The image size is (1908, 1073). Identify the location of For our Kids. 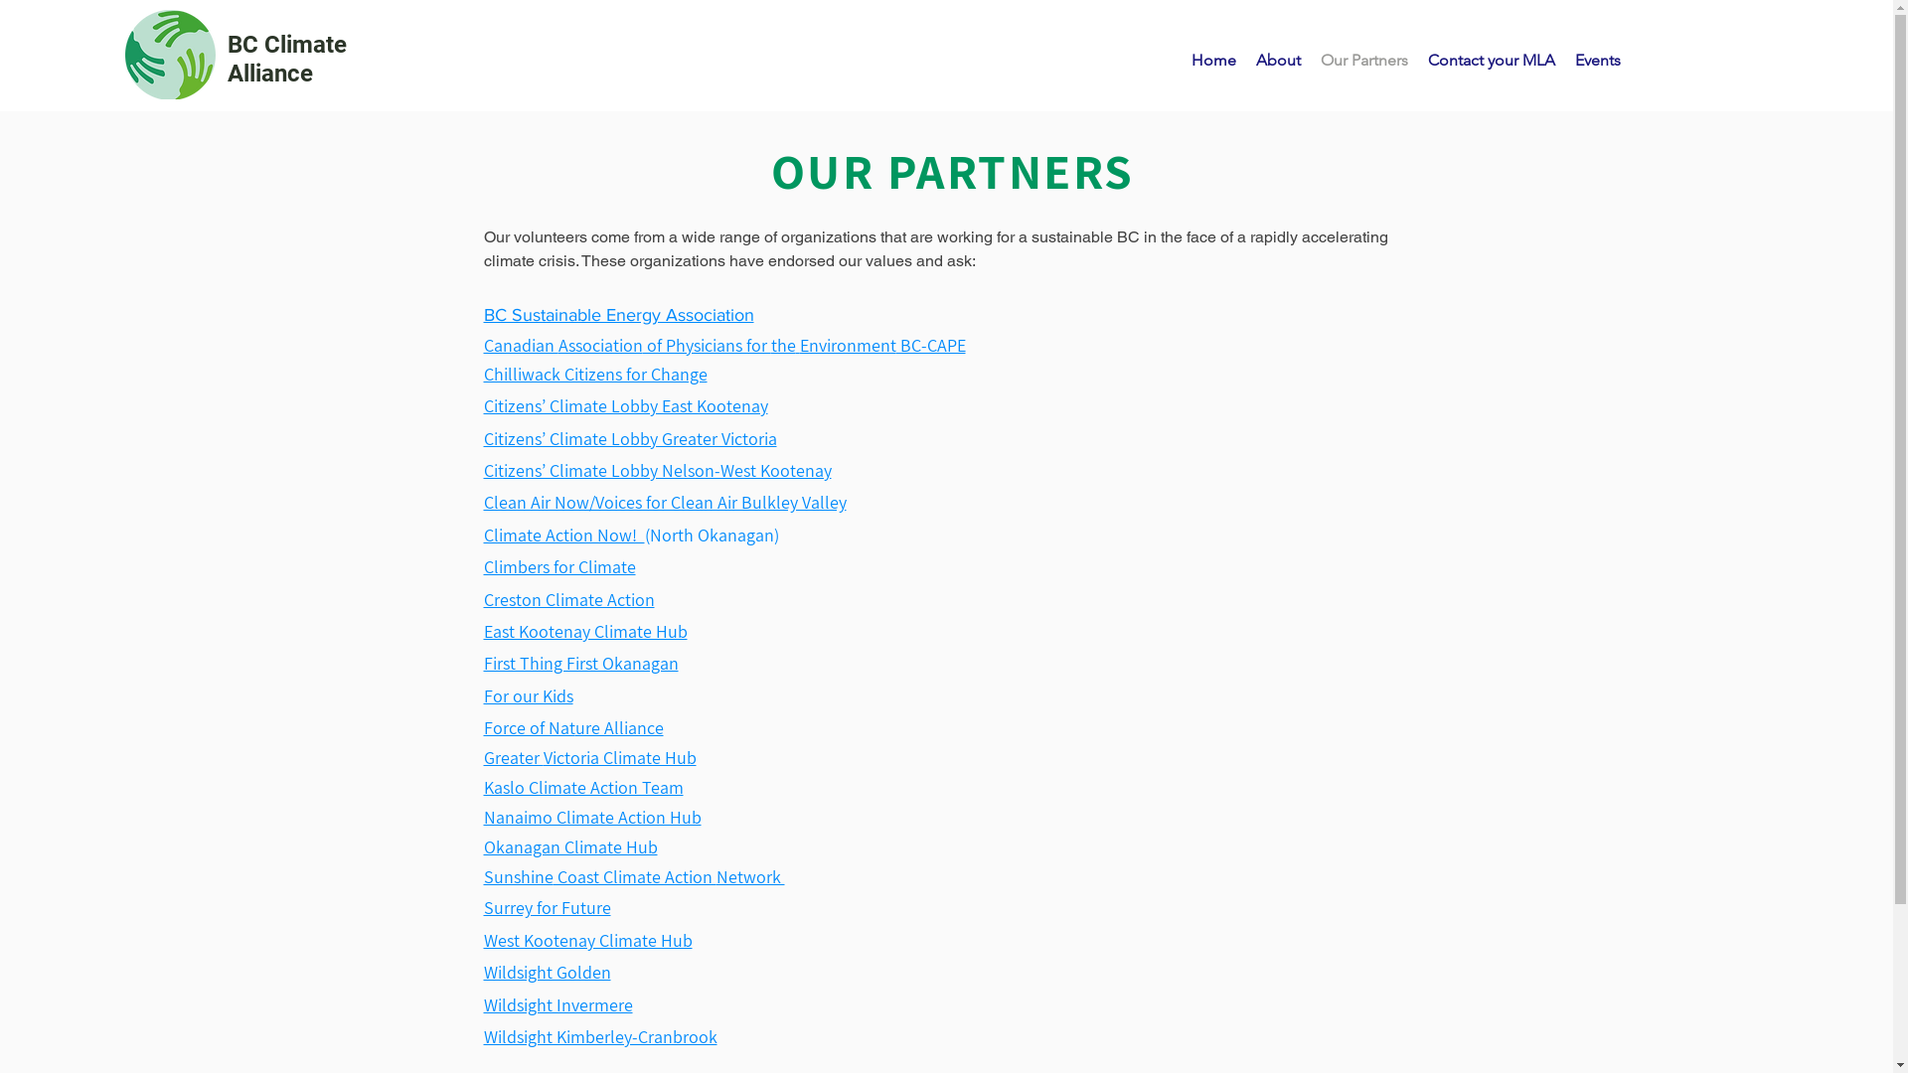
(528, 695).